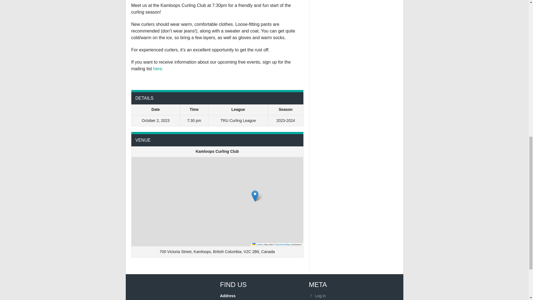 The height and width of the screenshot is (300, 533). I want to click on here, so click(158, 68).